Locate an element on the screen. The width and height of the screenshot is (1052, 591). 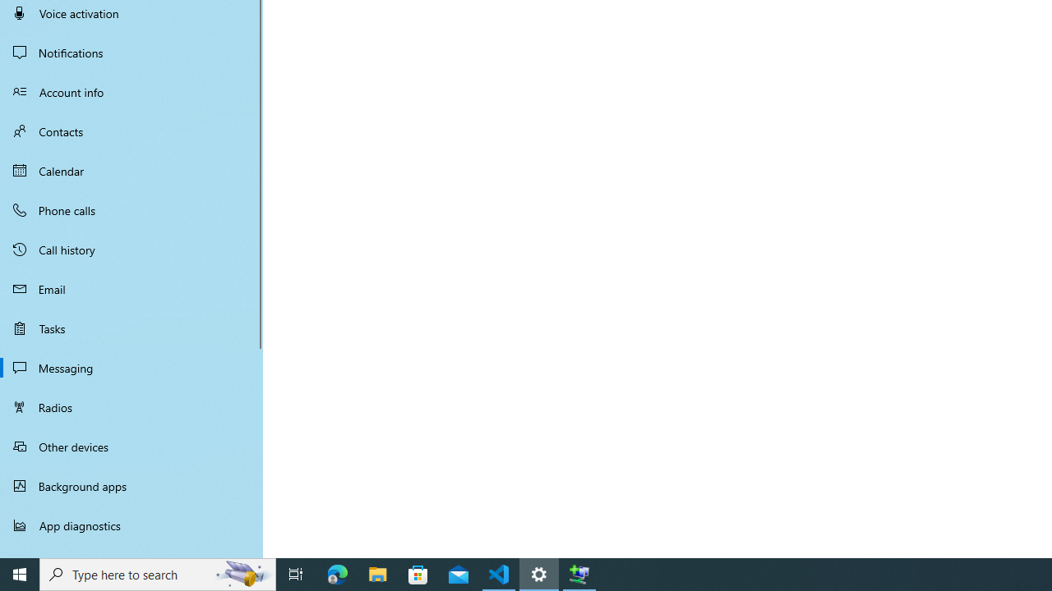
Calendar is located at coordinates (131, 171).